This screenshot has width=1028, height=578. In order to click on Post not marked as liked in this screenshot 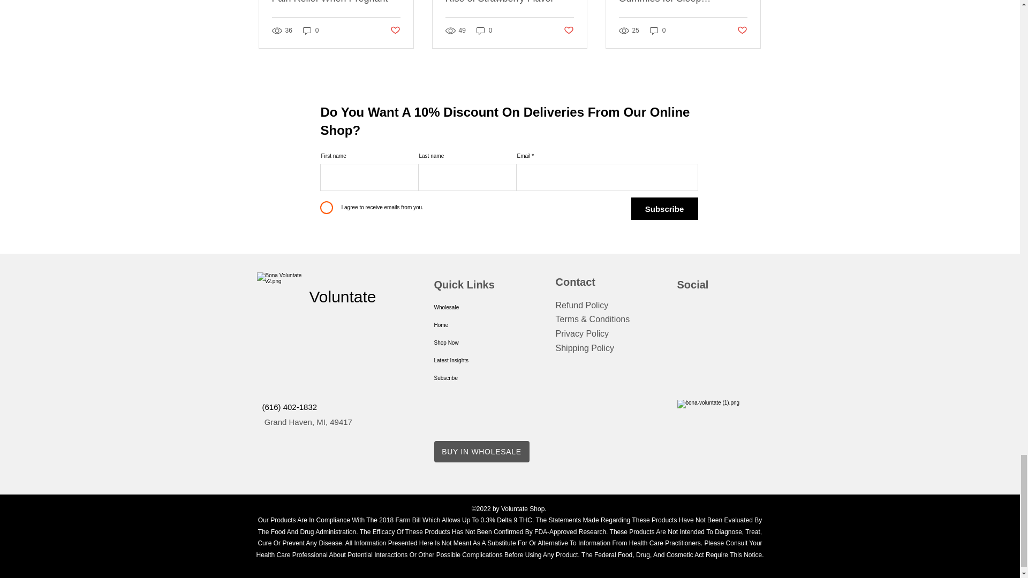, I will do `click(394, 31)`.